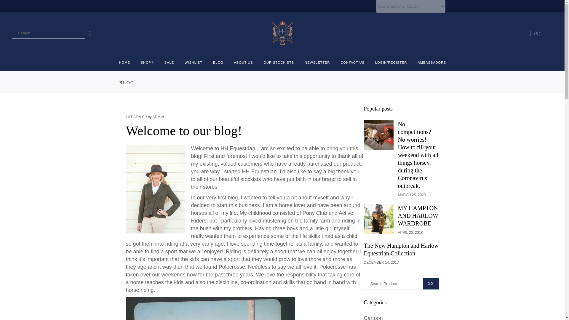  What do you see at coordinates (401, 249) in the screenshot?
I see `The New Hampton and Harlow Equestrian Collection` at bounding box center [401, 249].